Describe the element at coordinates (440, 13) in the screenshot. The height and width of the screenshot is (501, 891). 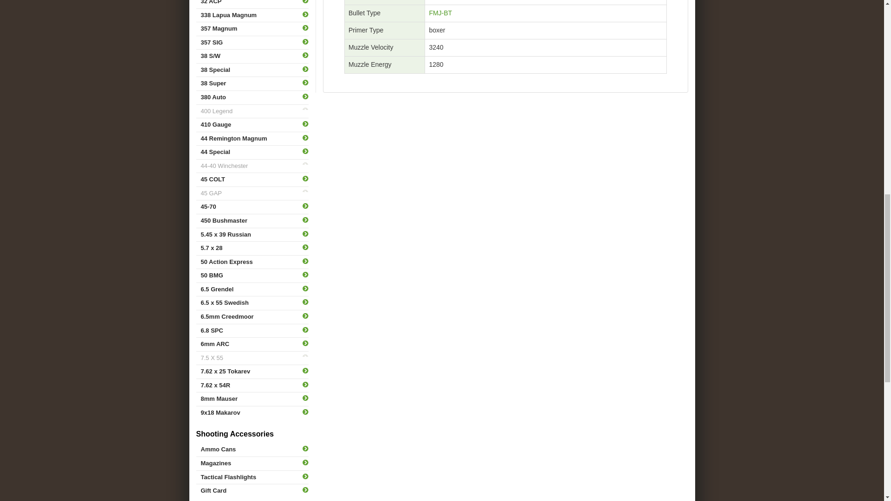
I see `what is fmj?` at that location.